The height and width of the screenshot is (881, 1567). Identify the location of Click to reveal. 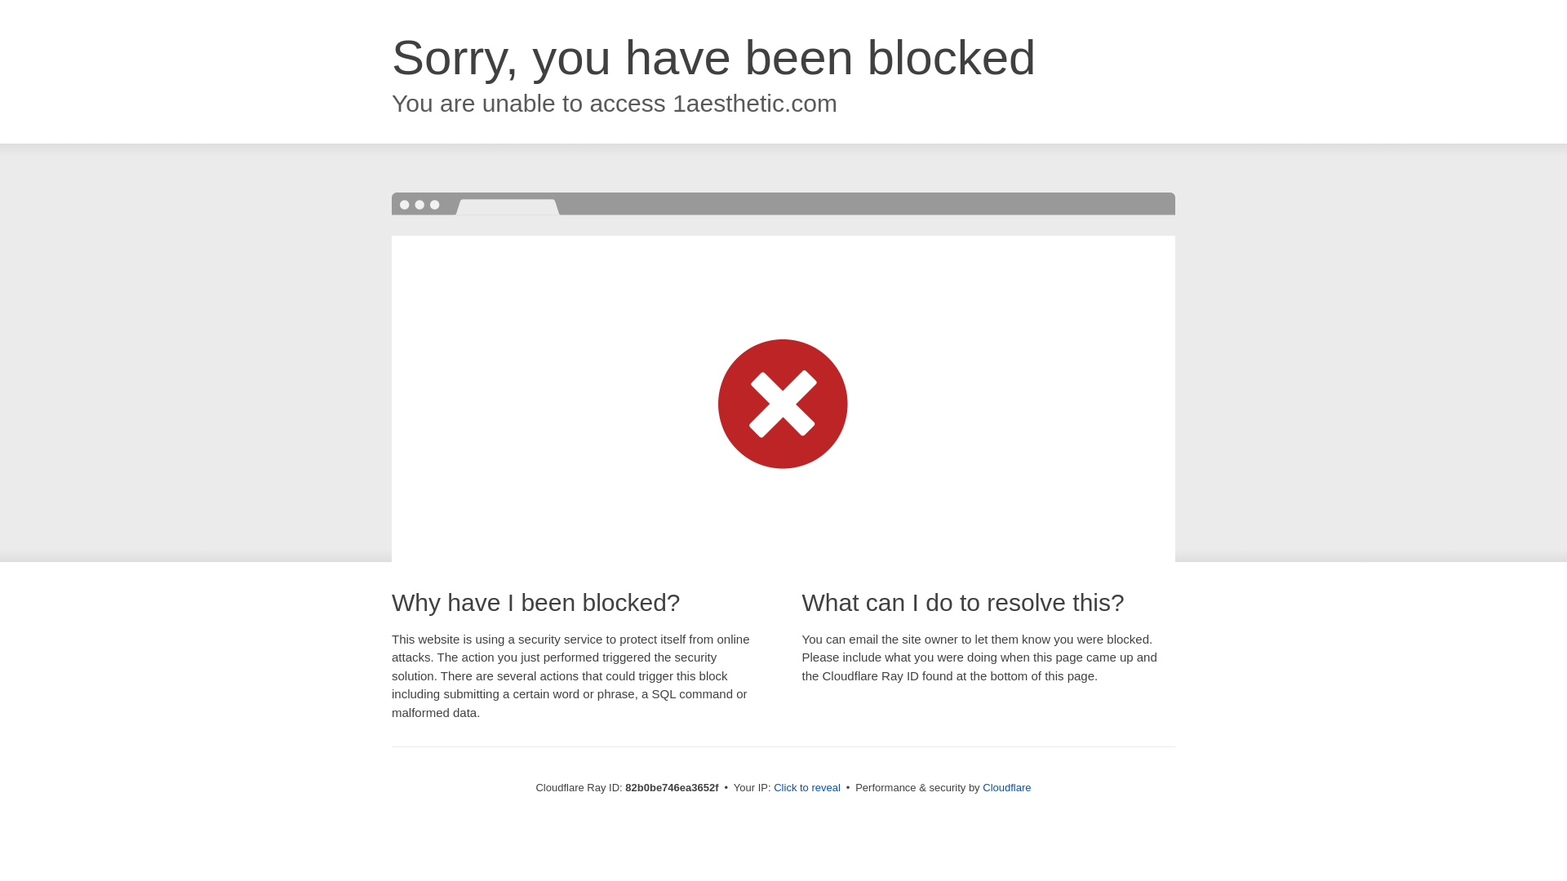
(807, 788).